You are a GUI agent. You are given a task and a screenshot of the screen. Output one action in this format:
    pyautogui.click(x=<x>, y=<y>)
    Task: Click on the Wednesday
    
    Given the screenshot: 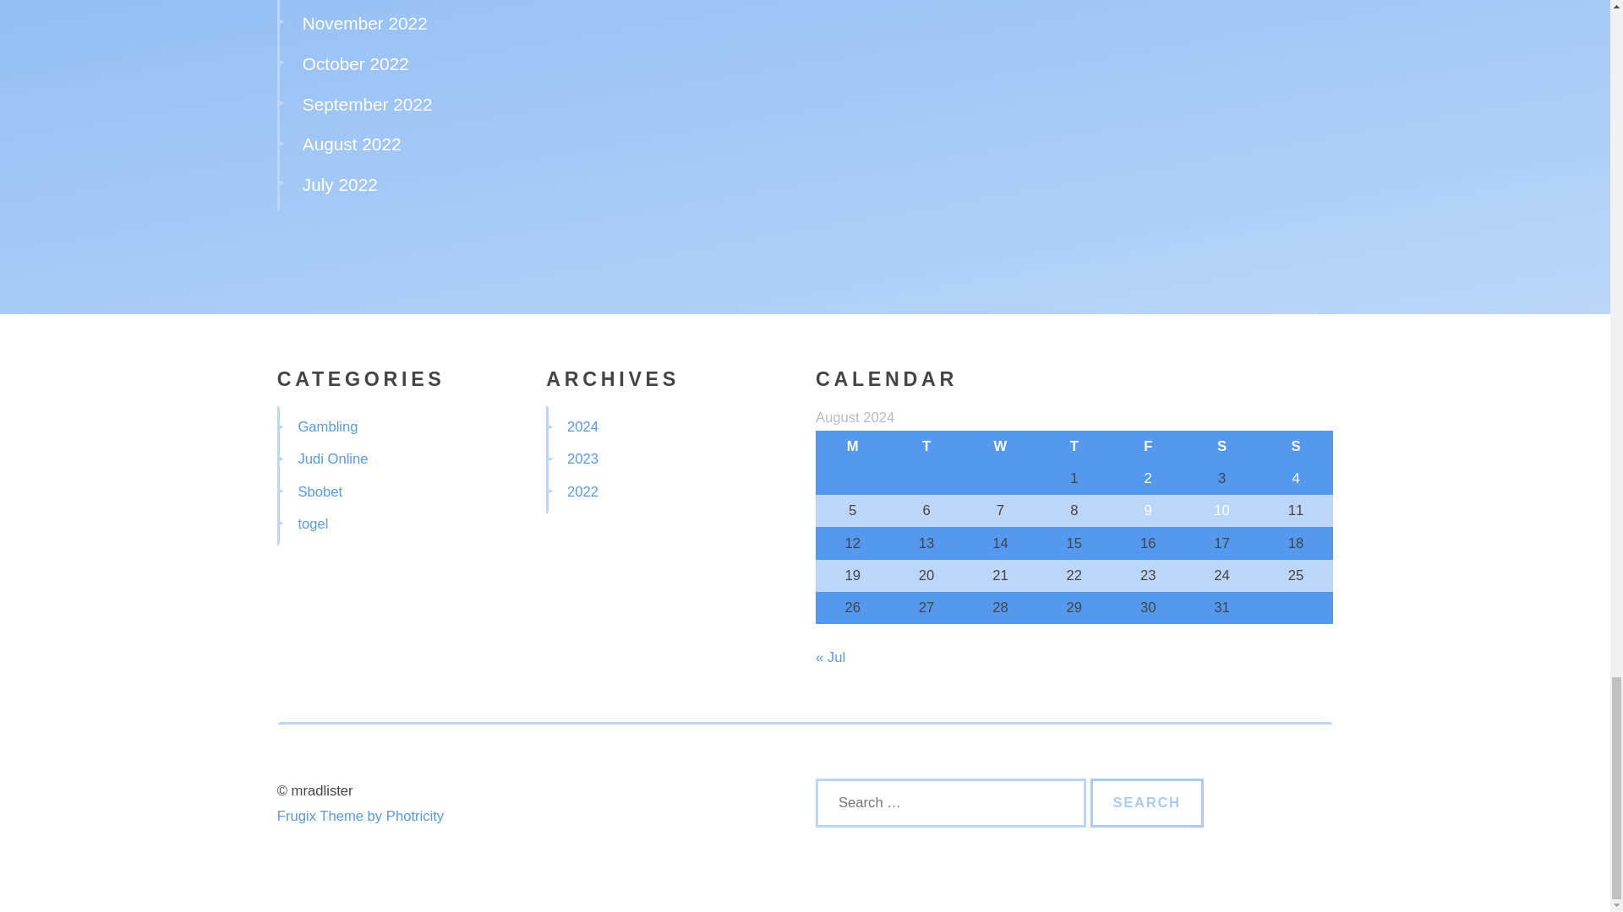 What is the action you would take?
    pyautogui.click(x=1000, y=446)
    